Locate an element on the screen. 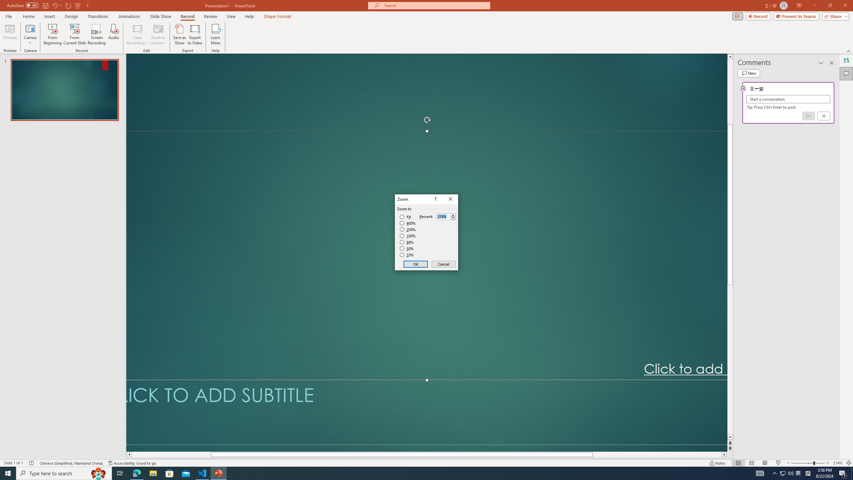 The width and height of the screenshot is (853, 480). Reset to Cameo is located at coordinates (158, 34).